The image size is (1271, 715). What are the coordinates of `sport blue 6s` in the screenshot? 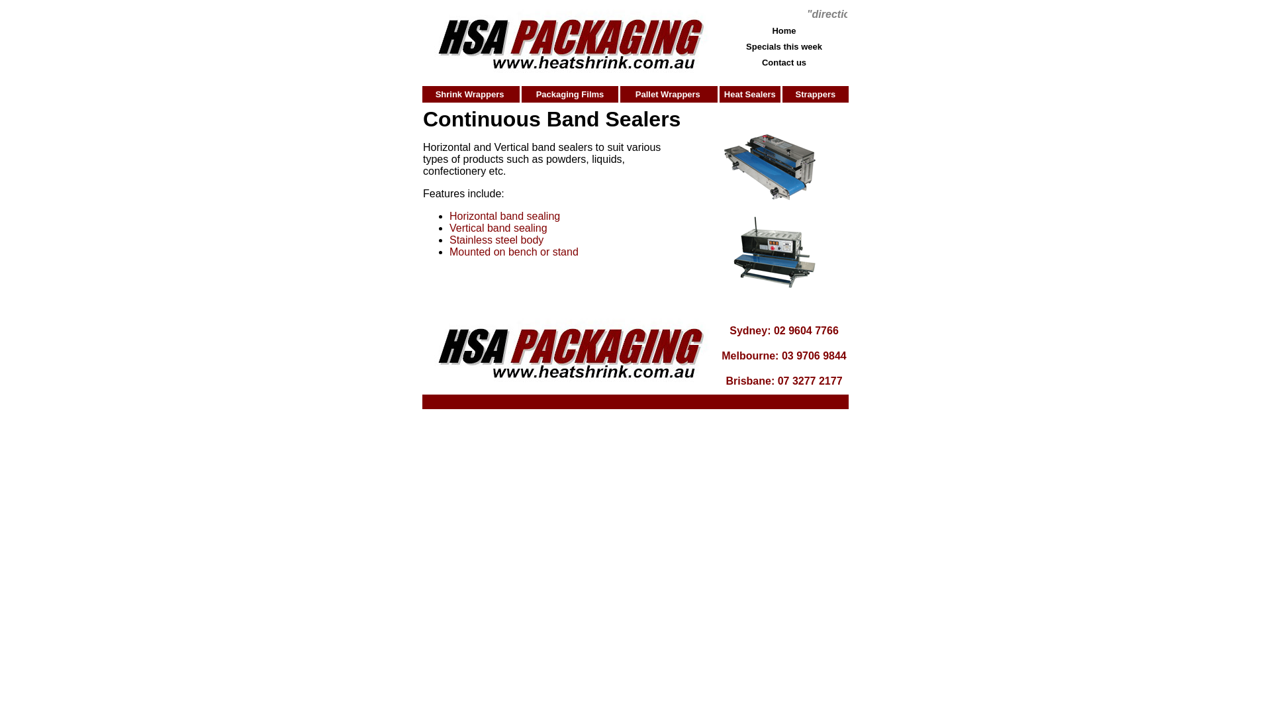 It's located at (537, 441).